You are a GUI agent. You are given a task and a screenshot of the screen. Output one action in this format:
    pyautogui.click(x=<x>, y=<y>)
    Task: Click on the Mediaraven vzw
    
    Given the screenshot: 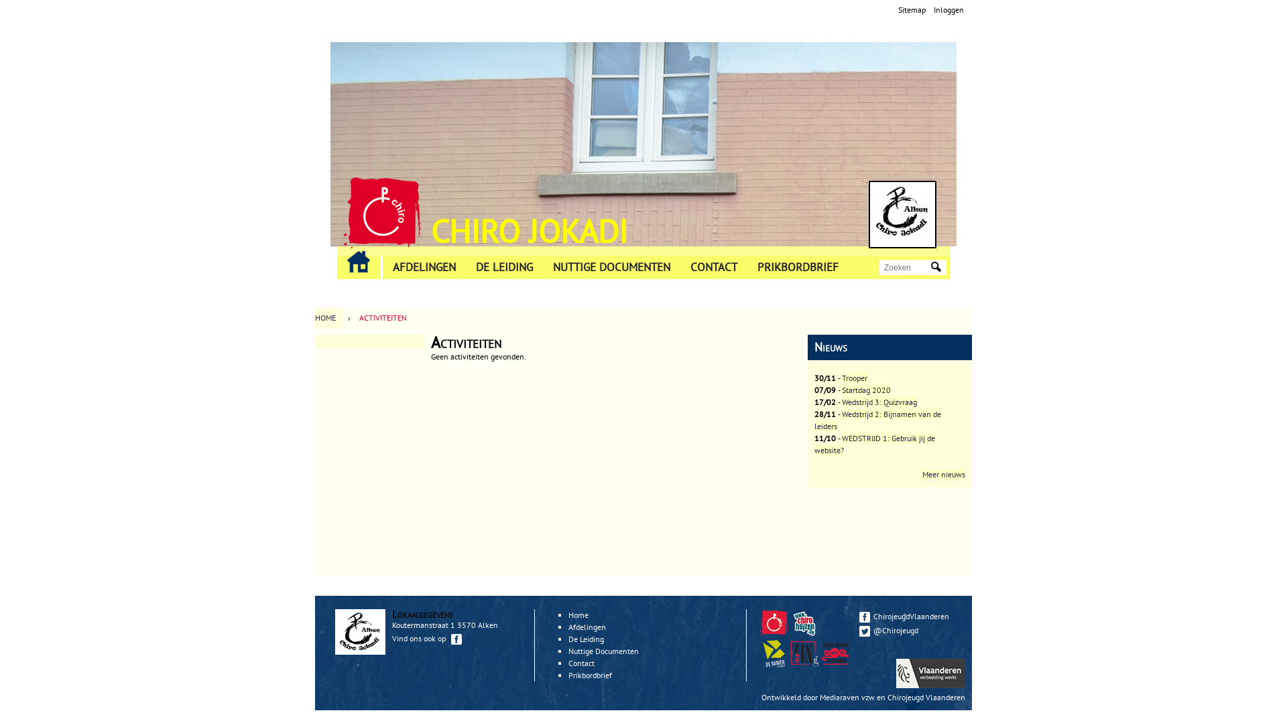 What is the action you would take?
    pyautogui.click(x=847, y=698)
    